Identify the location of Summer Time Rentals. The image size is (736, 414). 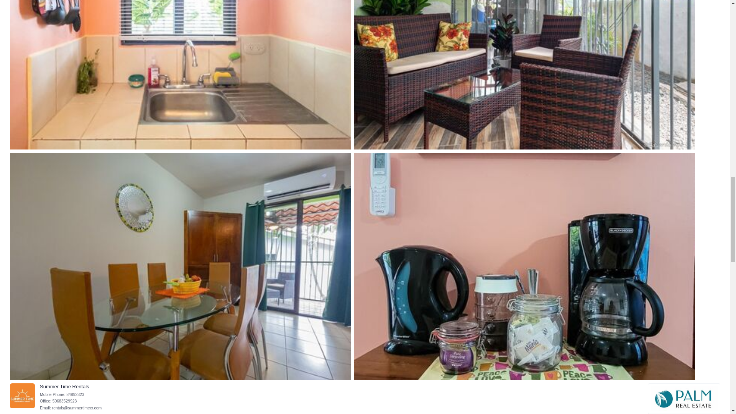
(22, 396).